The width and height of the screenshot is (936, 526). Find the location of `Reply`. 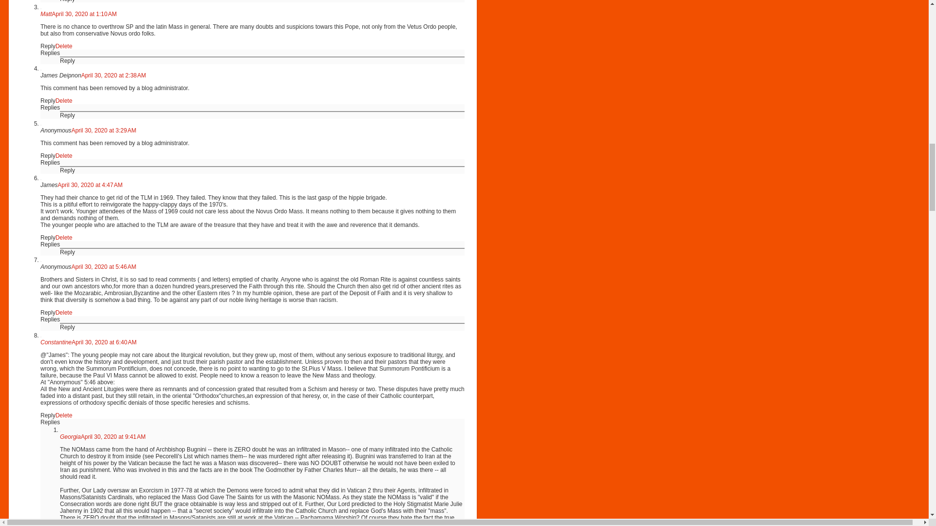

Reply is located at coordinates (48, 100).